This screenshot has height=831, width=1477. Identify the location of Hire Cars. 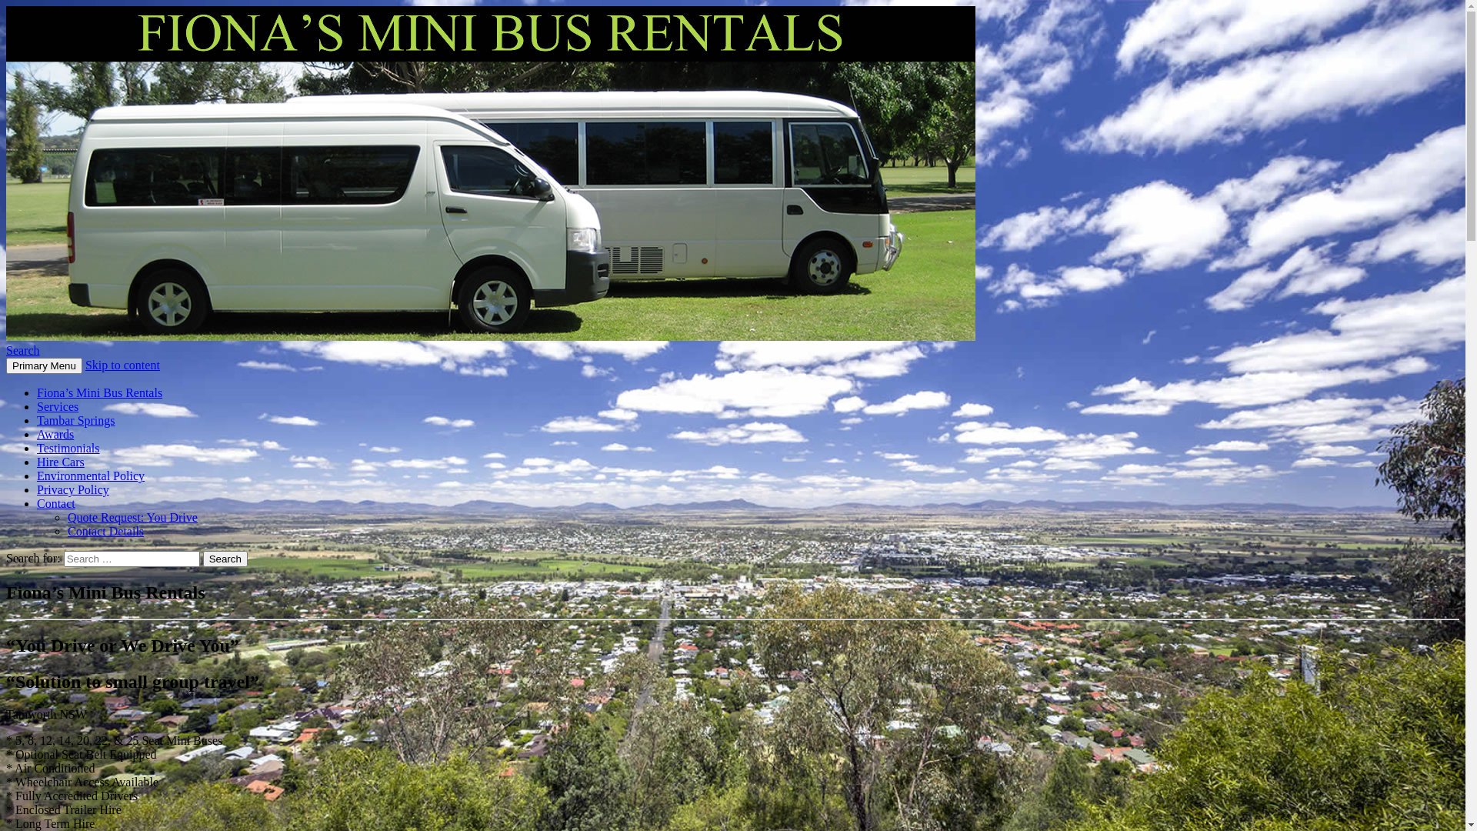
(61, 462).